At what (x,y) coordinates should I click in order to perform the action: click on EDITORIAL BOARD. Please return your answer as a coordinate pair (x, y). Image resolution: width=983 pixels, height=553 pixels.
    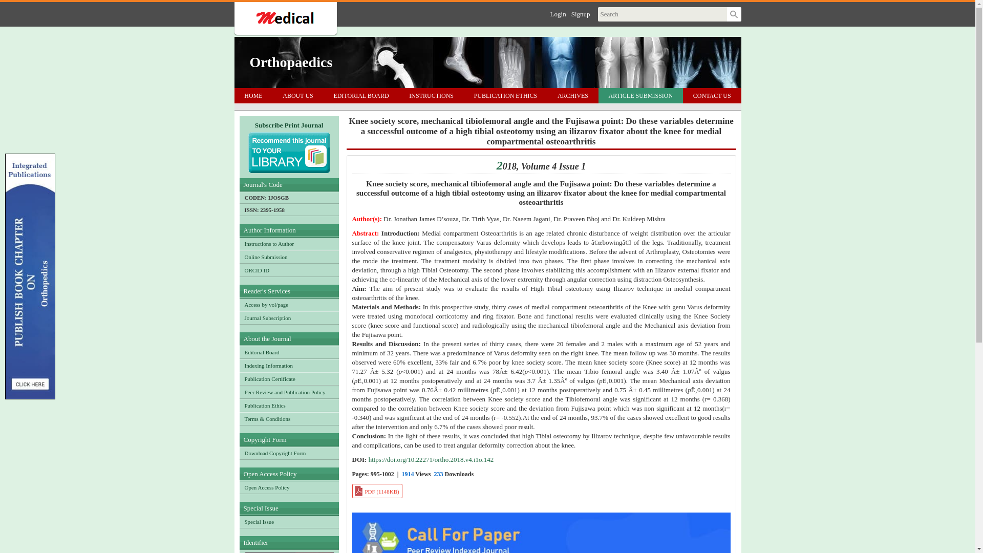
    Looking at the image, I should click on (361, 95).